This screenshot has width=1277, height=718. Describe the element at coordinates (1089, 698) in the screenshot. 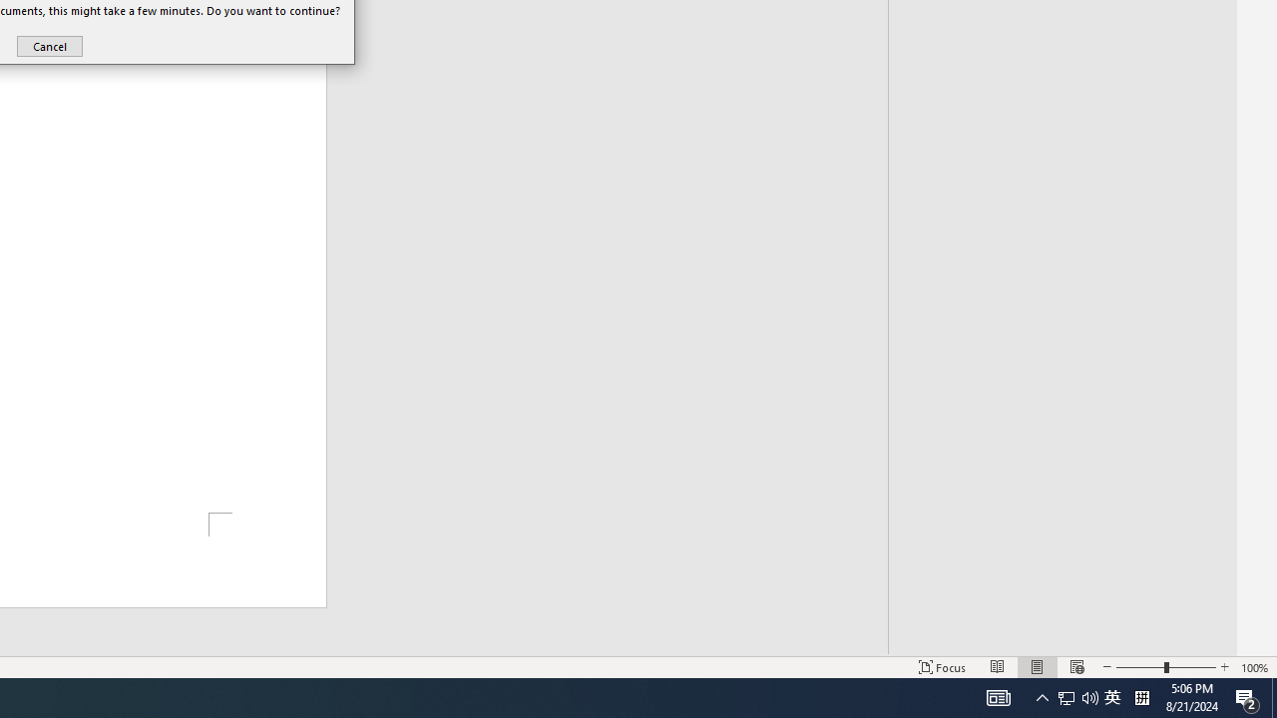

I see `Show desktop` at that location.